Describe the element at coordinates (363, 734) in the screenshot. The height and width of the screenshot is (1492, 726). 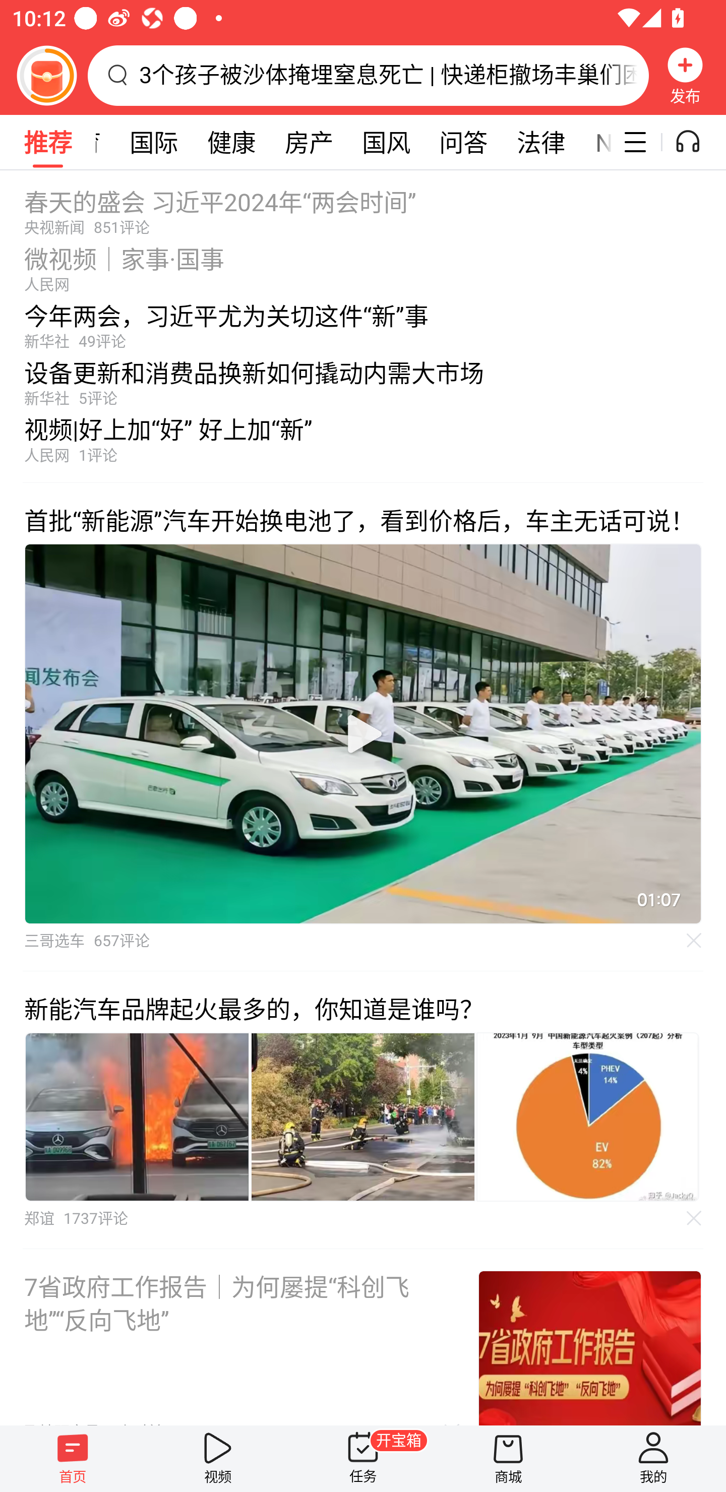
I see `播放视频 视频播放器，双击屏幕打开播放控制` at that location.